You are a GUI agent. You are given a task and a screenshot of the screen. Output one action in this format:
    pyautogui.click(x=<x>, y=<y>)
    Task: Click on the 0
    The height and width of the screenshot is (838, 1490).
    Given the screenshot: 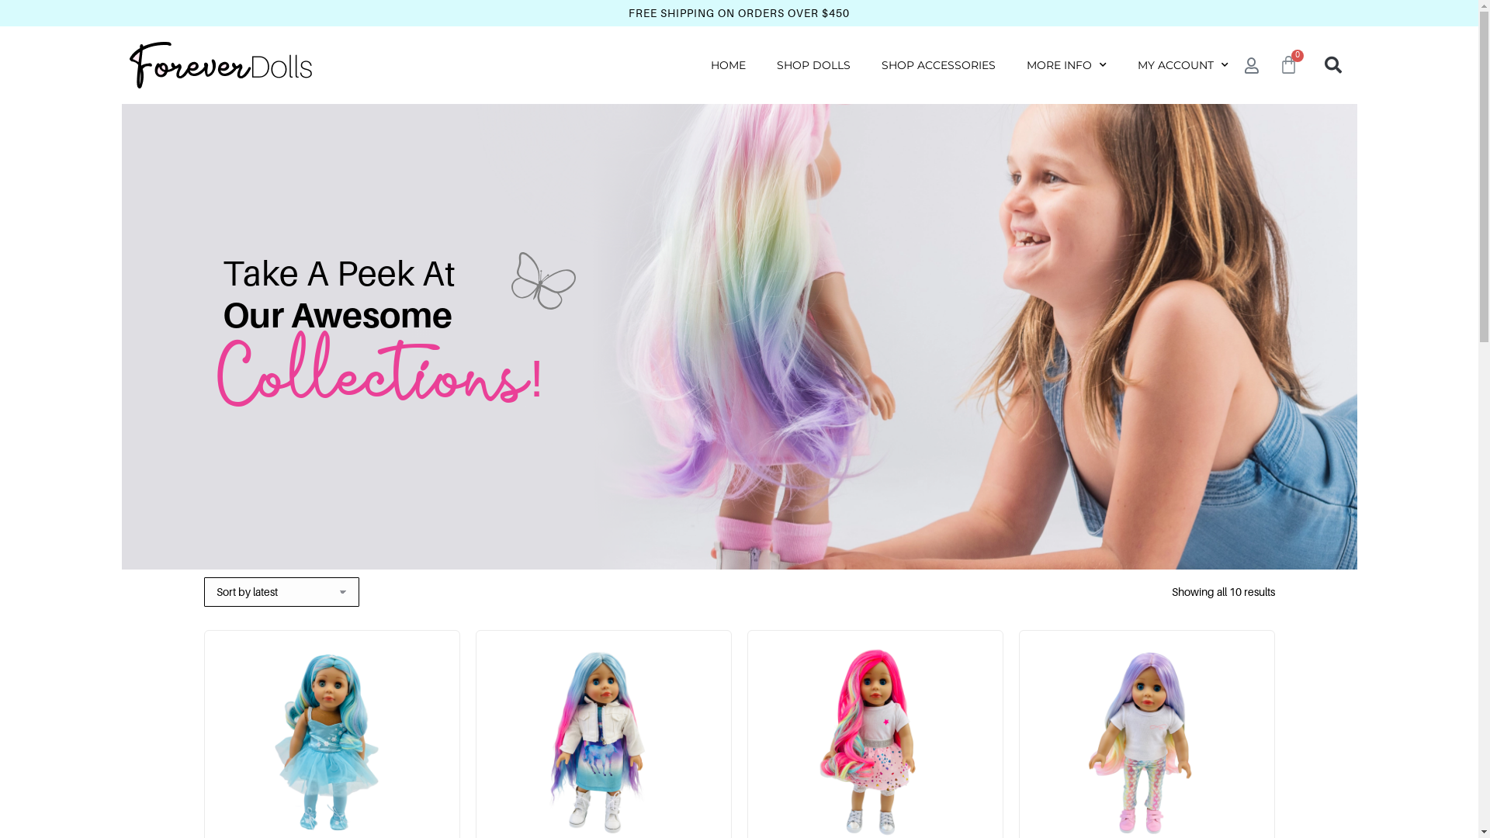 What is the action you would take?
    pyautogui.click(x=1288, y=65)
    